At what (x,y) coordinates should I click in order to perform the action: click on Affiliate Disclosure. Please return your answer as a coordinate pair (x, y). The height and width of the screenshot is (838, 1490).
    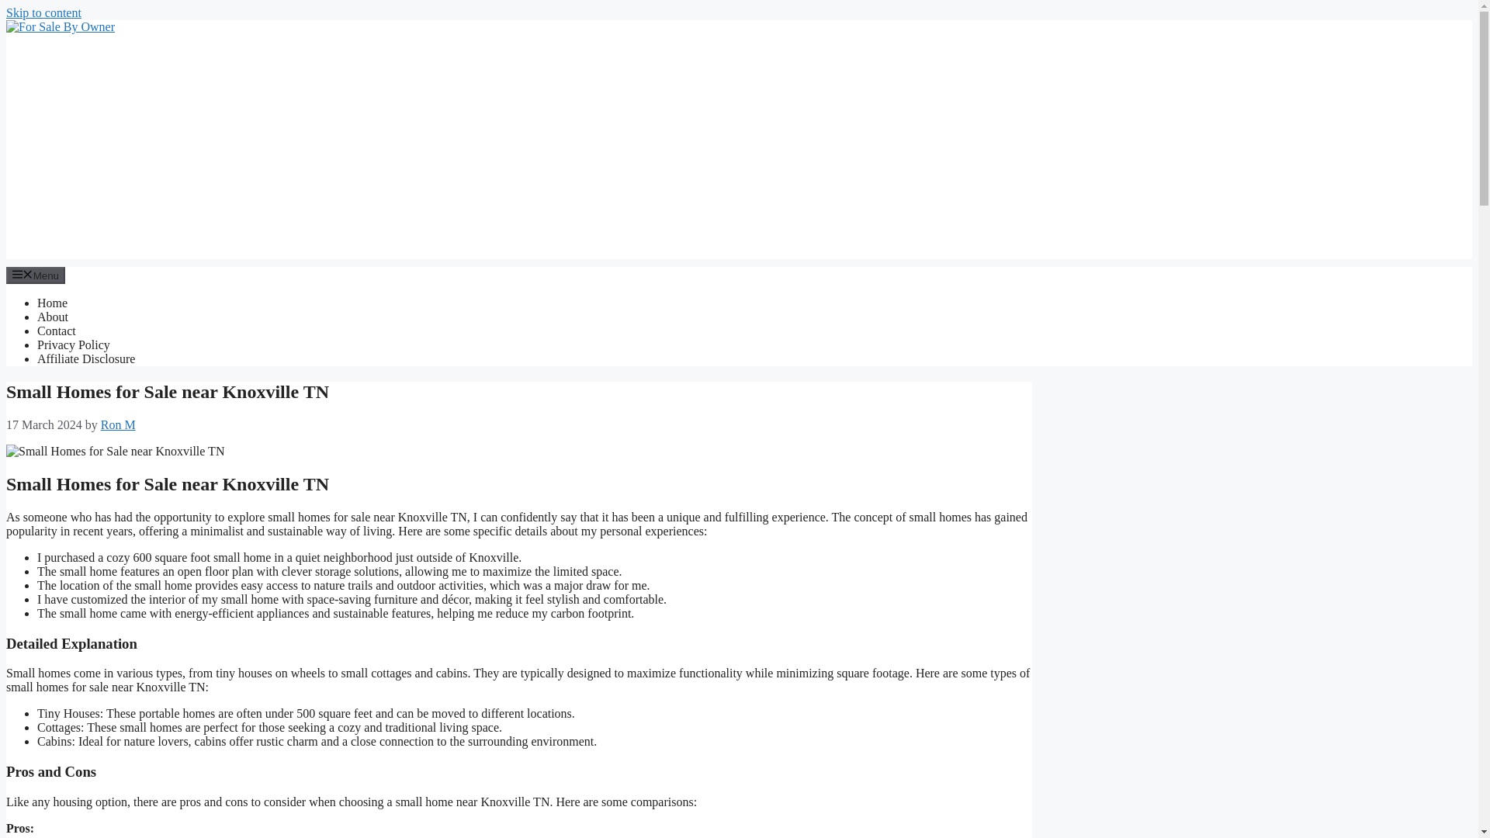
    Looking at the image, I should click on (86, 358).